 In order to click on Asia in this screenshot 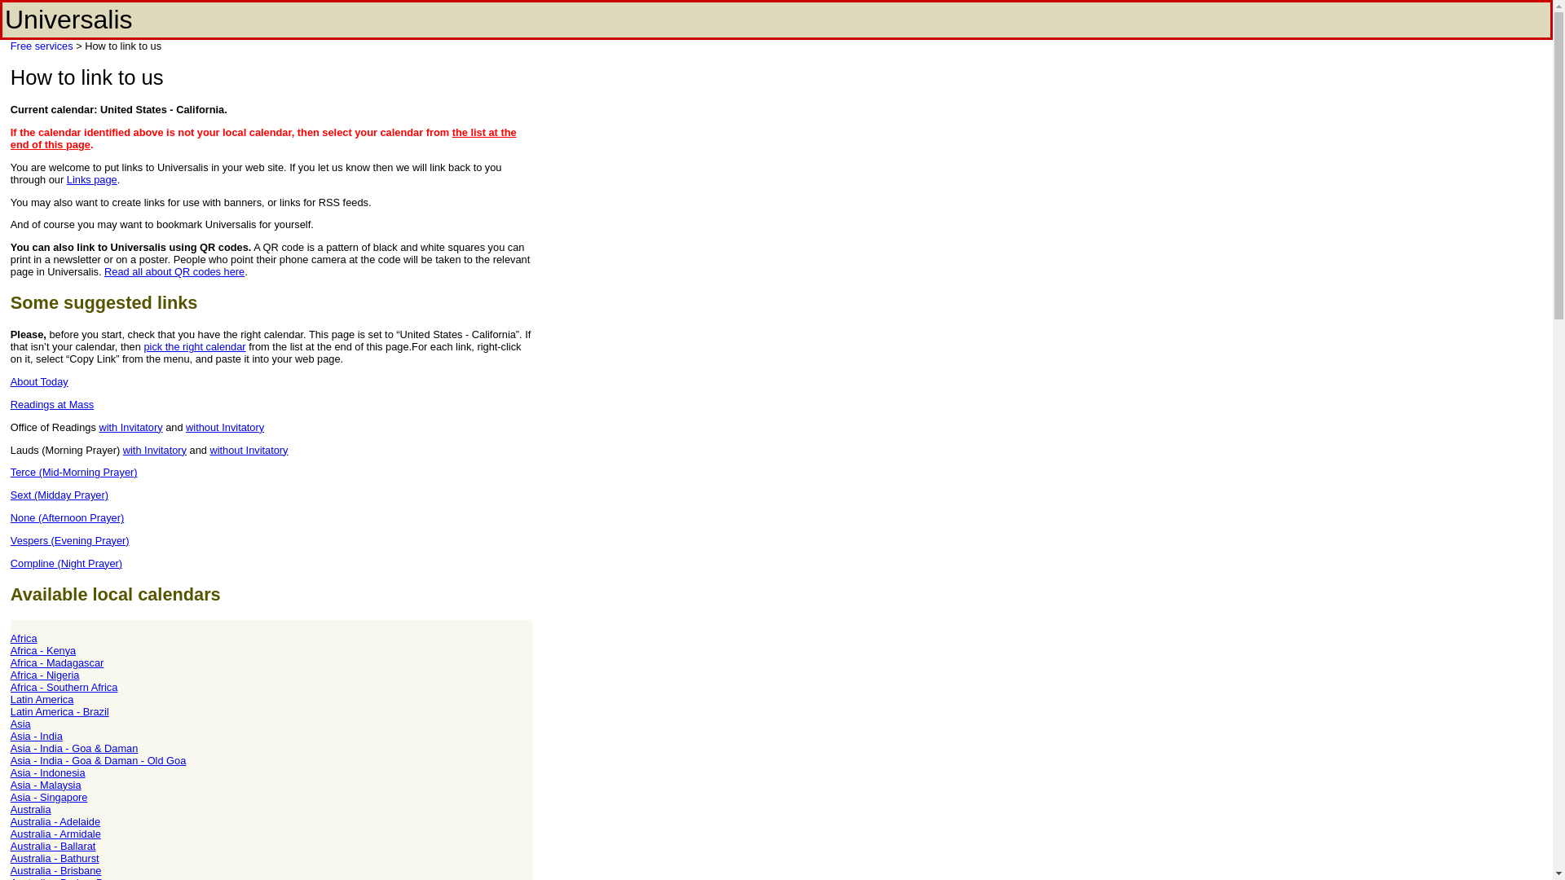, I will do `click(21, 724)`.